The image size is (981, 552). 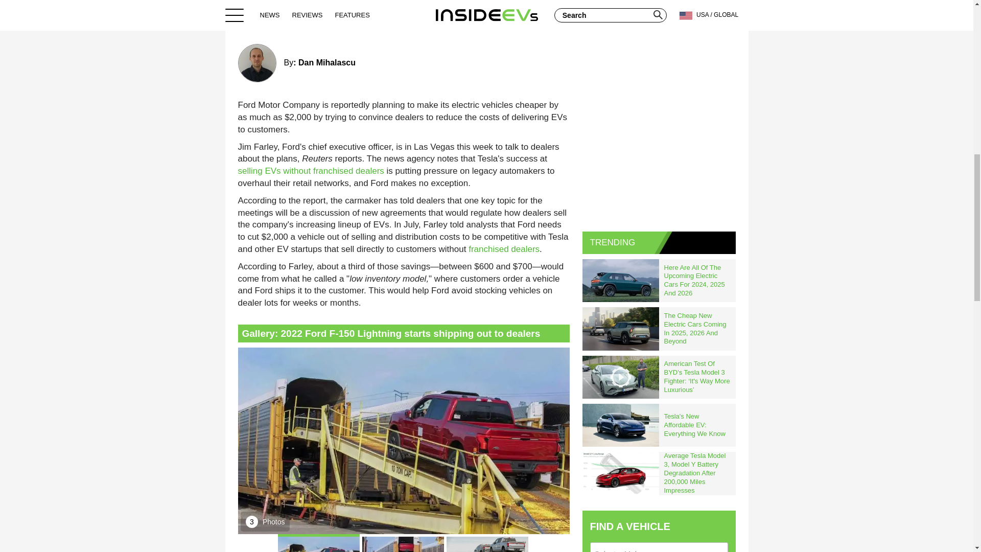 What do you see at coordinates (311, 171) in the screenshot?
I see `selling EVs without franchised dealers` at bounding box center [311, 171].